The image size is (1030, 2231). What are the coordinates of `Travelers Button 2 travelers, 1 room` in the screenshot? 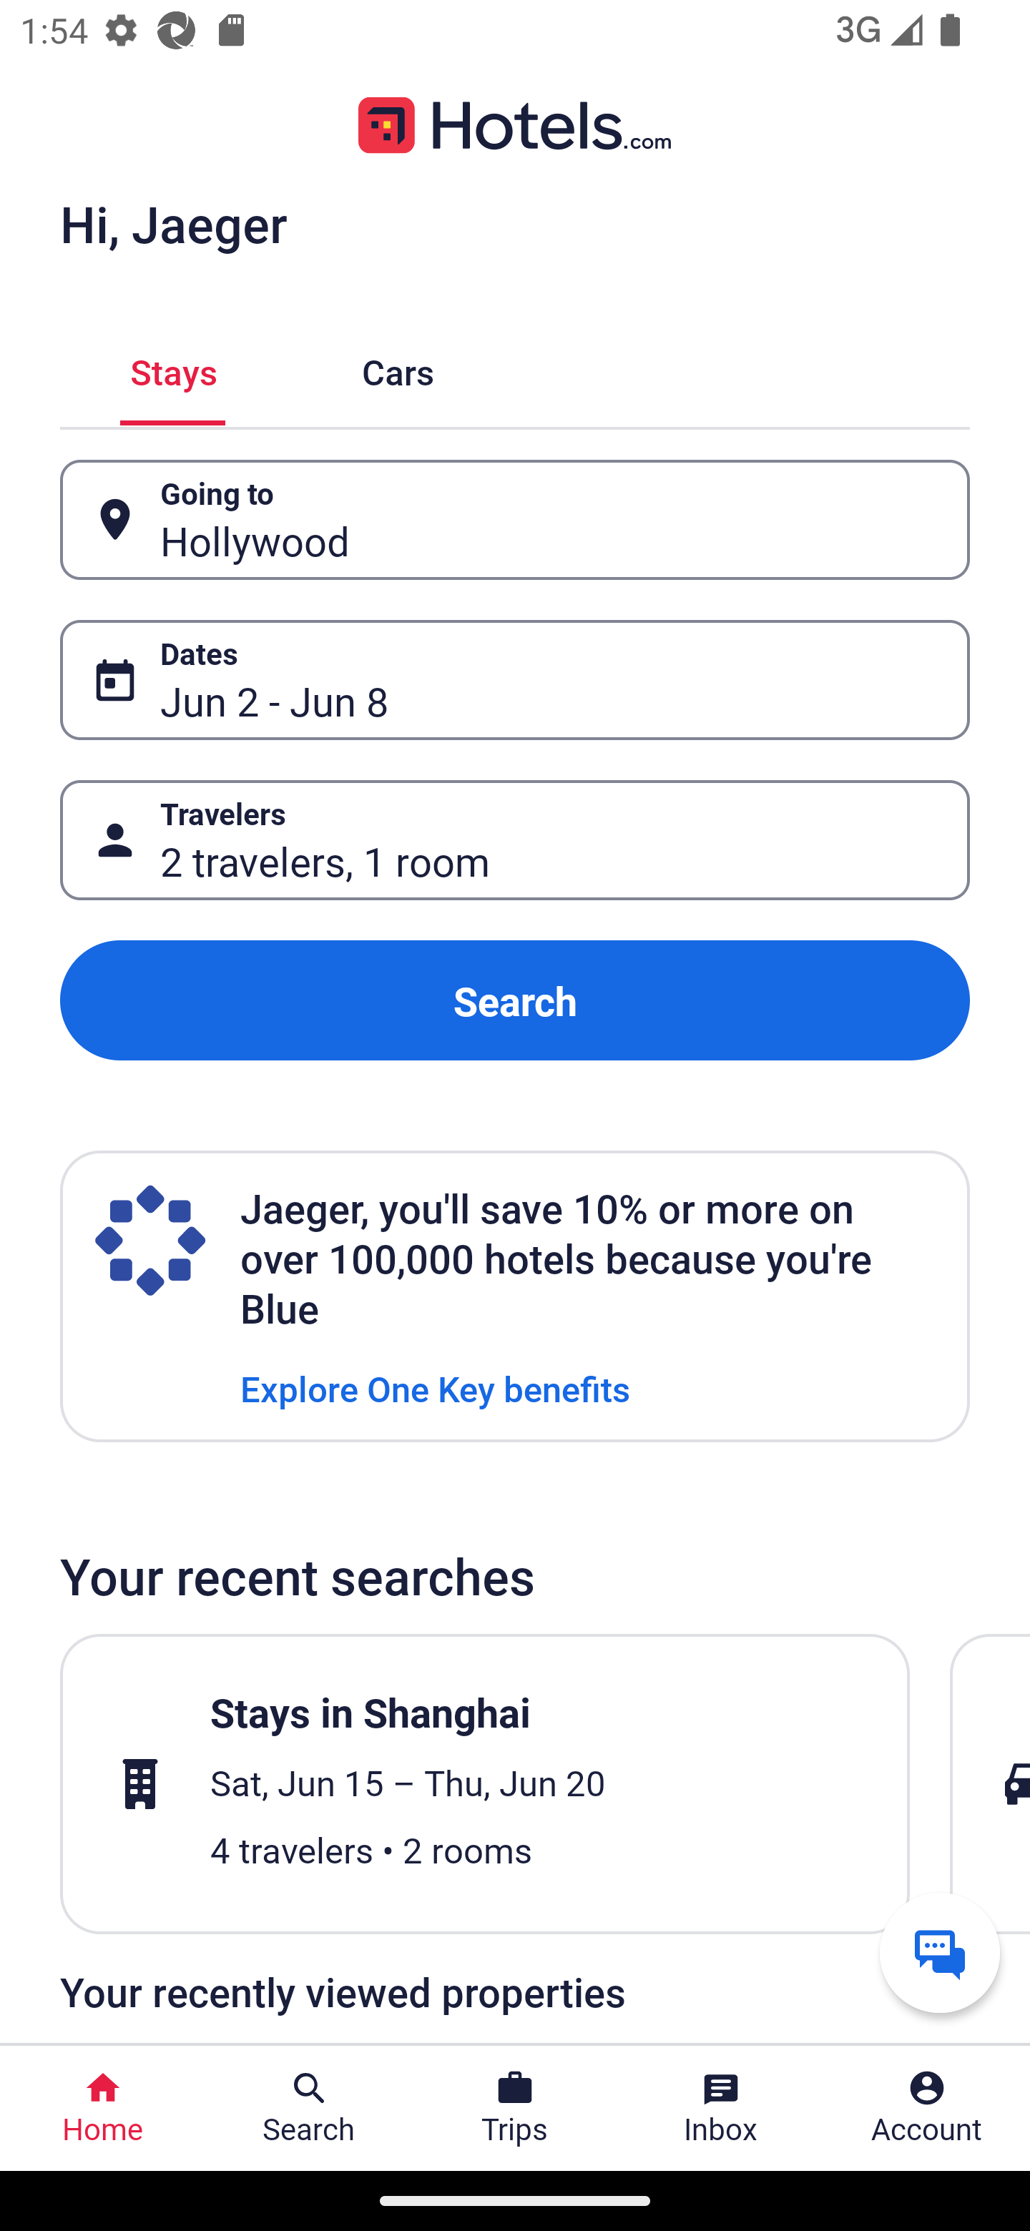 It's located at (515, 841).